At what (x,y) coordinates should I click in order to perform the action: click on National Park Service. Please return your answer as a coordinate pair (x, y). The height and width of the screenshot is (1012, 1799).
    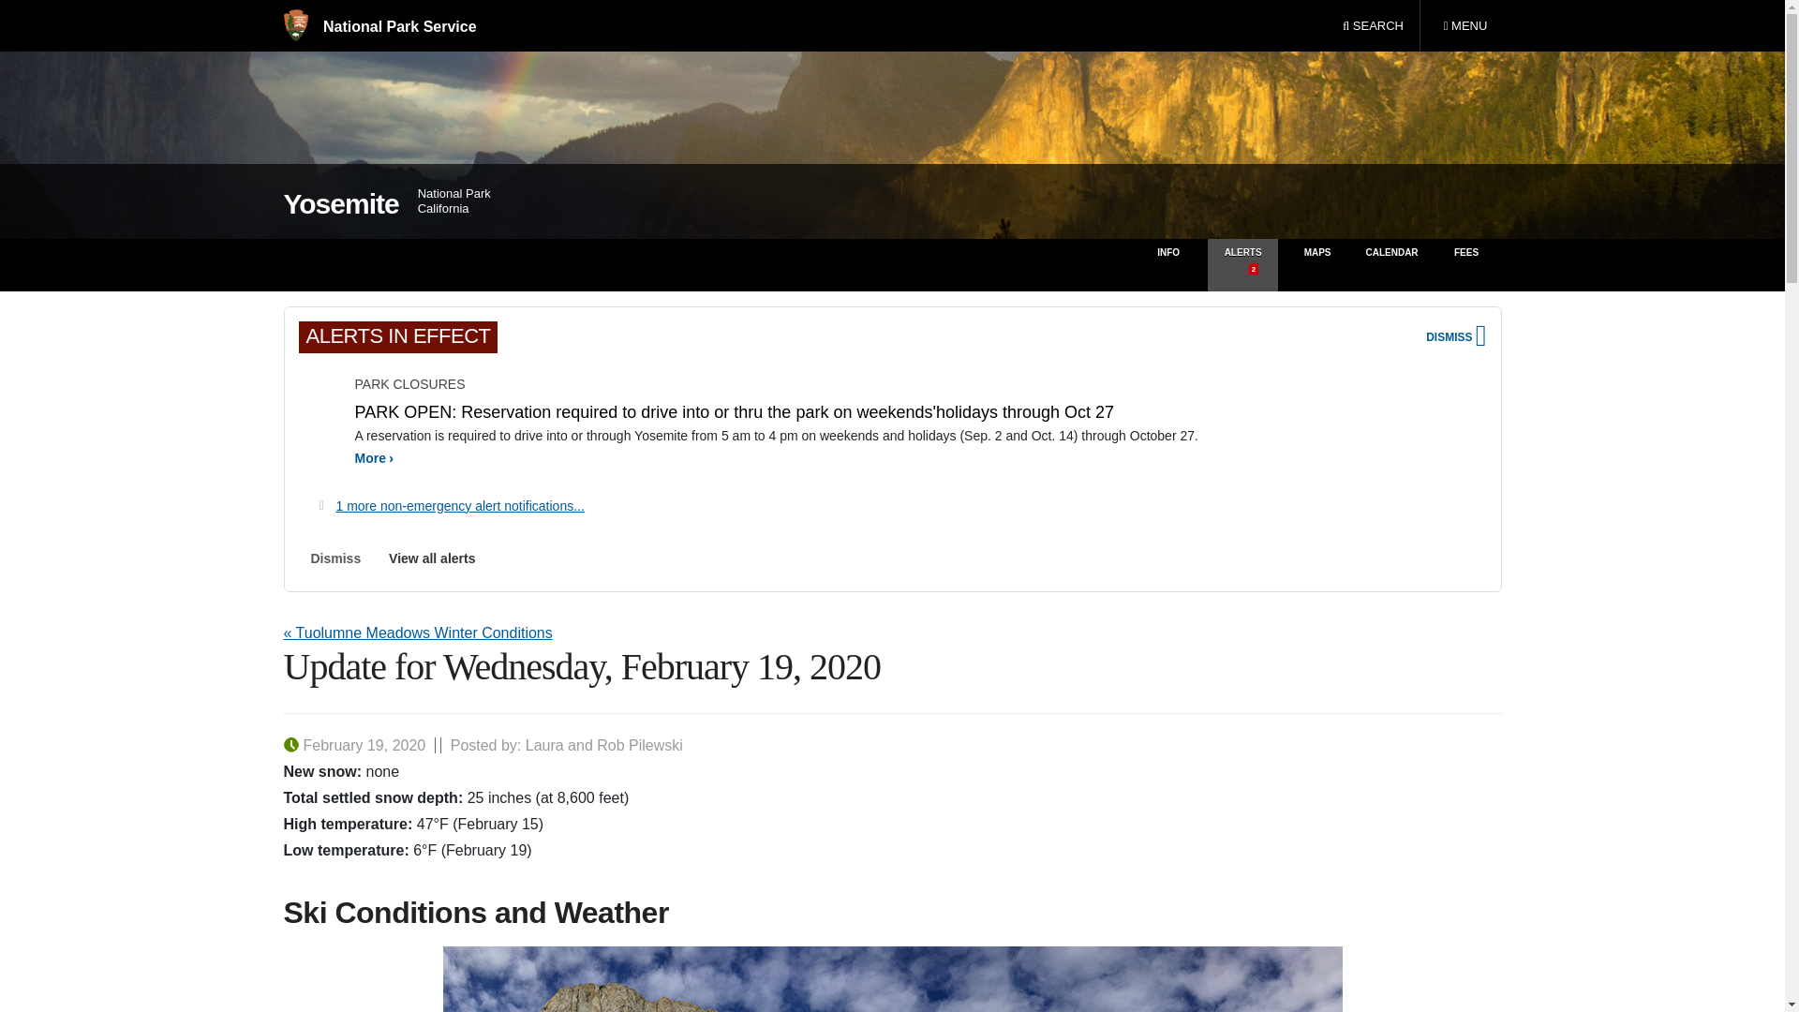
    Looking at the image, I should click on (892, 978).